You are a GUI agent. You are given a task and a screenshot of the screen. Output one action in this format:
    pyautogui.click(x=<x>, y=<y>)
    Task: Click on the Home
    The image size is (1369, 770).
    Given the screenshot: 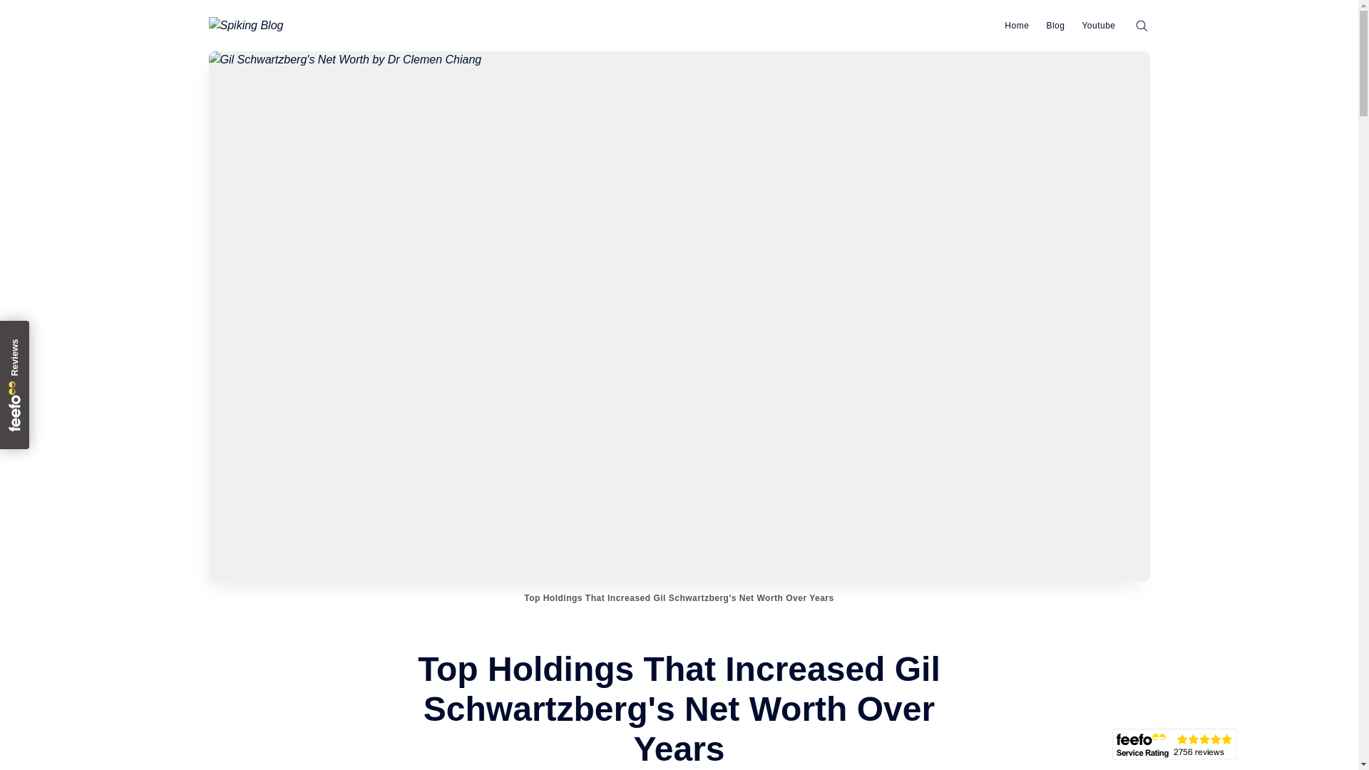 What is the action you would take?
    pyautogui.click(x=1017, y=26)
    